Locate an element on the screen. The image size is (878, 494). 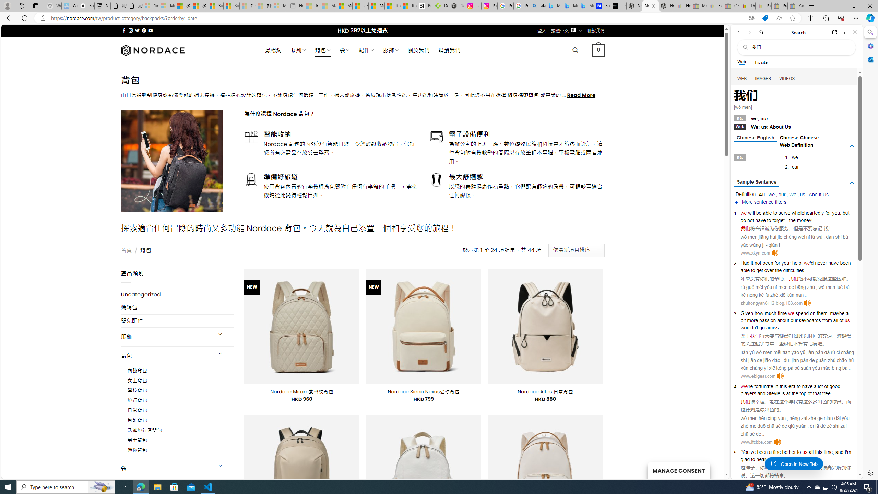
hear is located at coordinates (761, 459).